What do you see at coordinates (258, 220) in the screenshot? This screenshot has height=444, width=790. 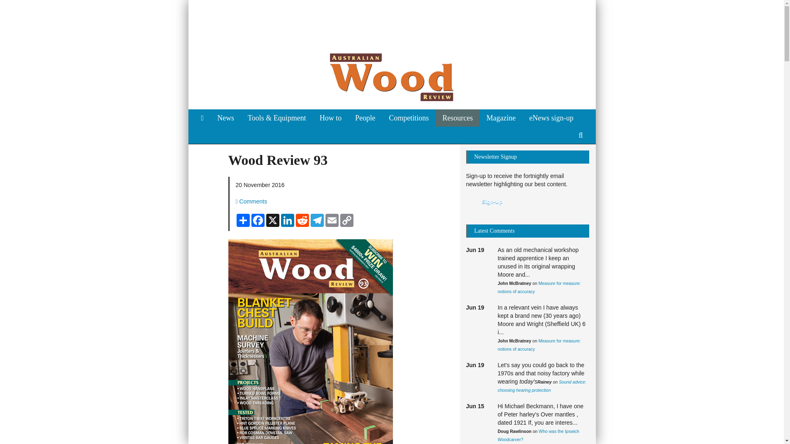 I see `Facebook` at bounding box center [258, 220].